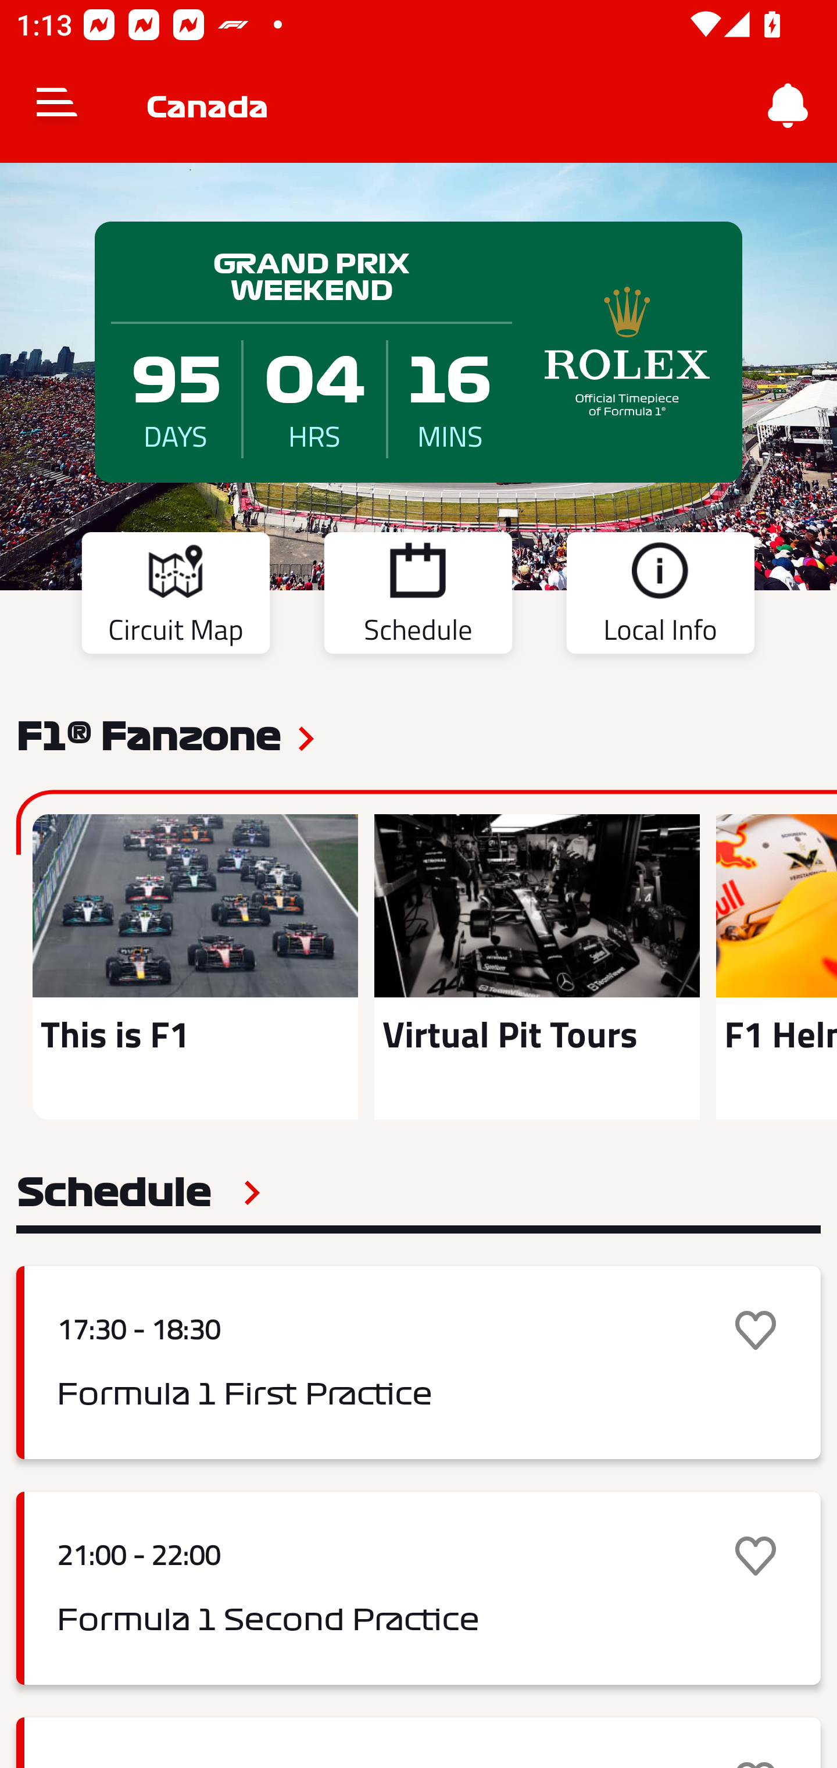  I want to click on Schedule, so click(138, 1192).